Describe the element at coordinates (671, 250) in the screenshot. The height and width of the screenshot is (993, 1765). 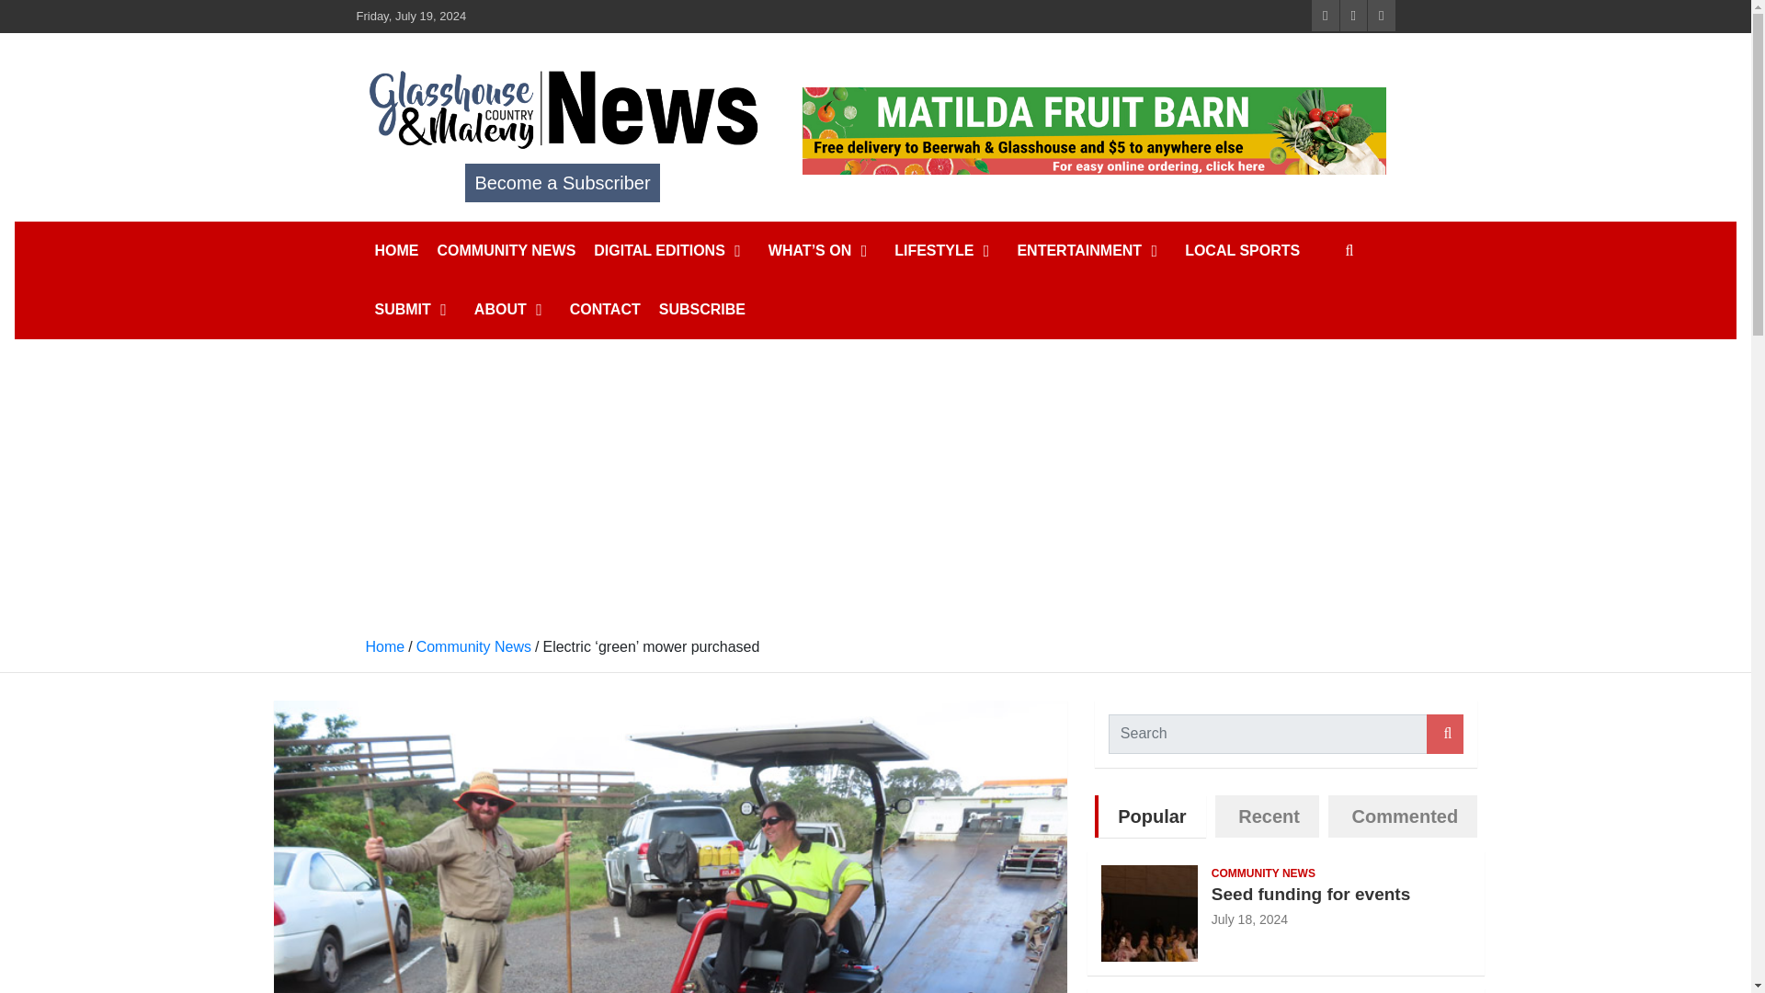
I see `DIGITAL EDITIONS` at that location.